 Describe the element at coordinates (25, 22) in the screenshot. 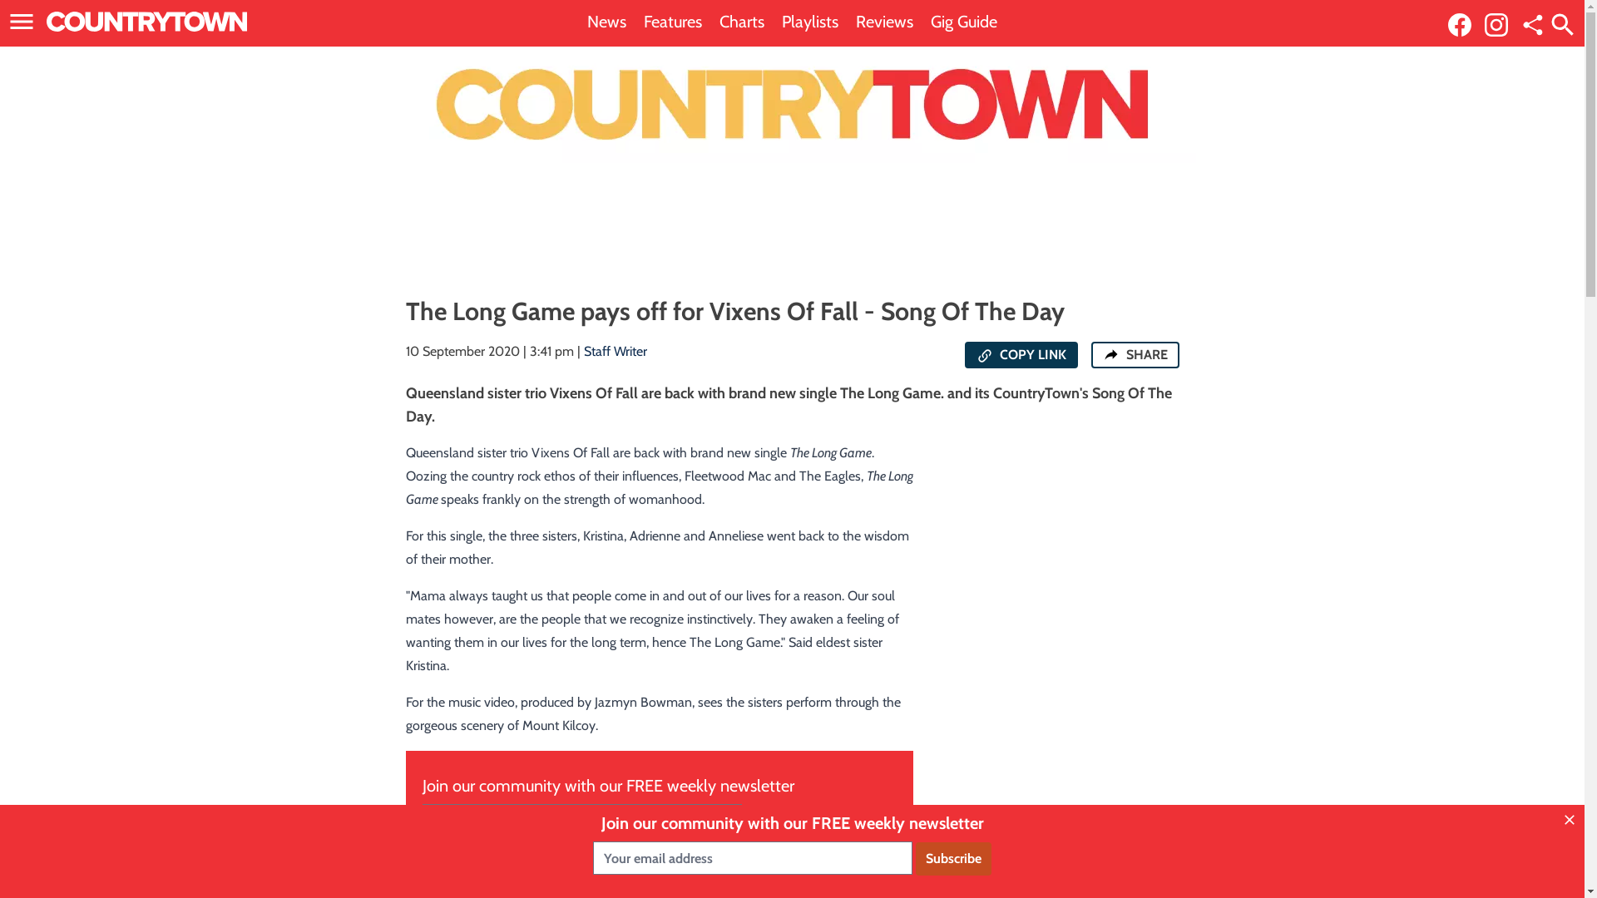

I see `Open the main menu` at that location.